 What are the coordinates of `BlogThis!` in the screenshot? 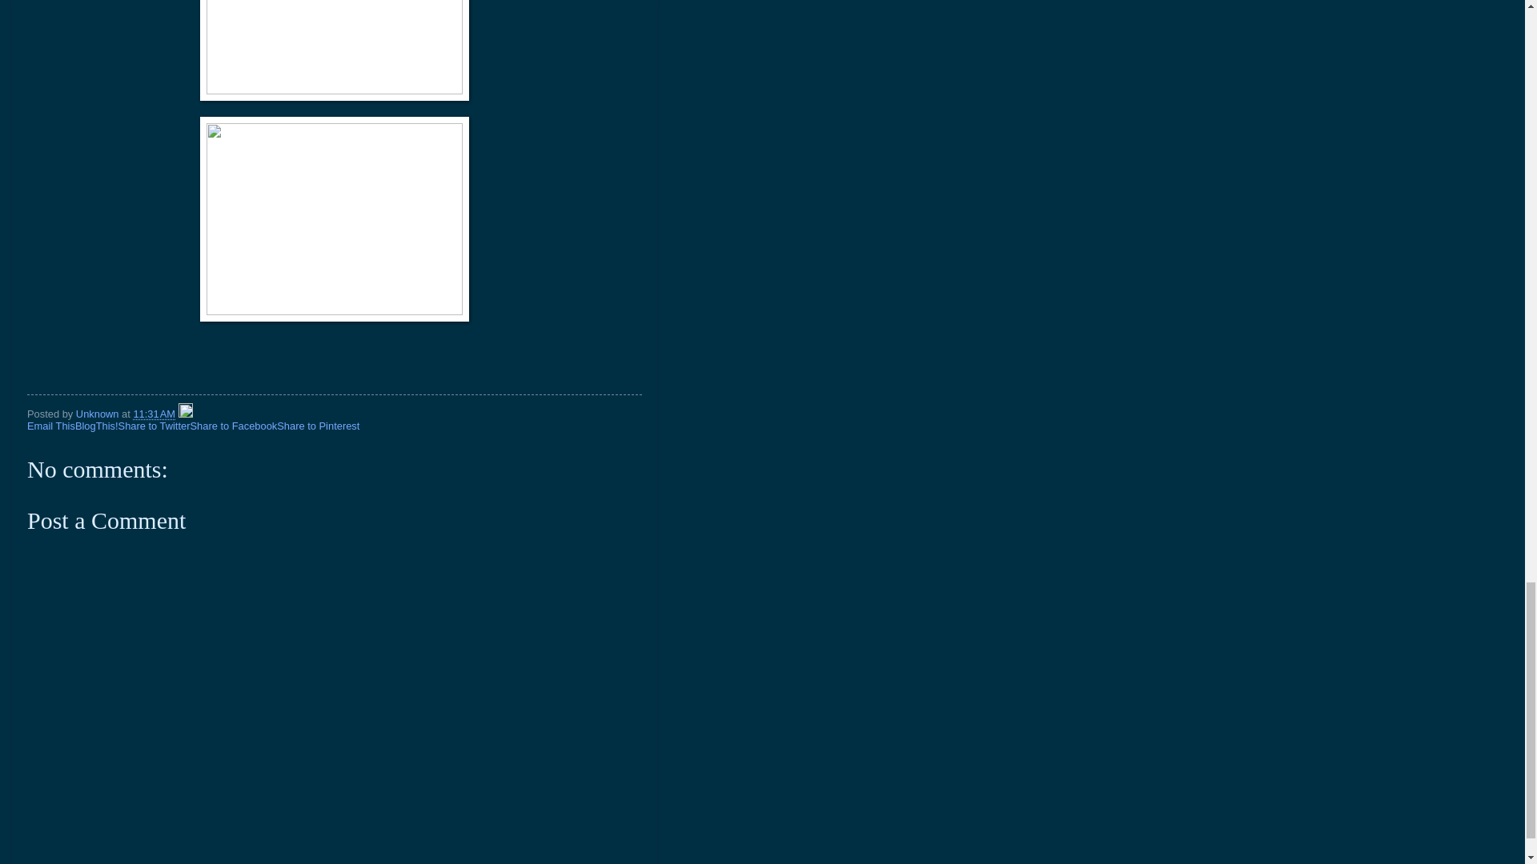 It's located at (96, 426).